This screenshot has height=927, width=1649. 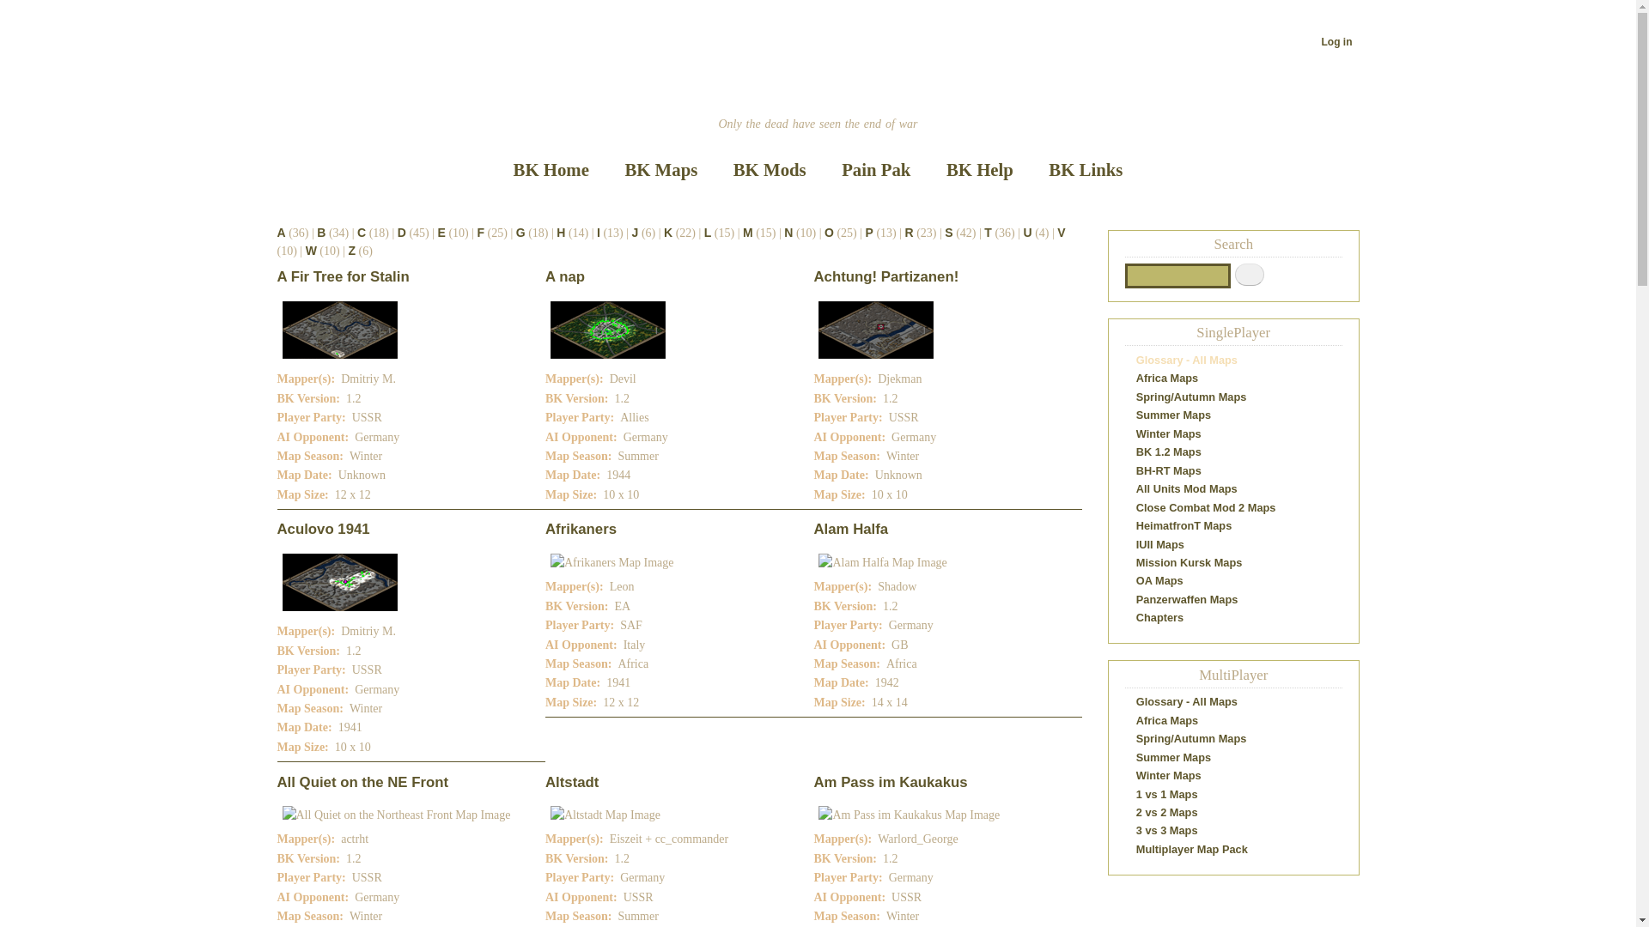 What do you see at coordinates (481, 233) in the screenshot?
I see `F` at bounding box center [481, 233].